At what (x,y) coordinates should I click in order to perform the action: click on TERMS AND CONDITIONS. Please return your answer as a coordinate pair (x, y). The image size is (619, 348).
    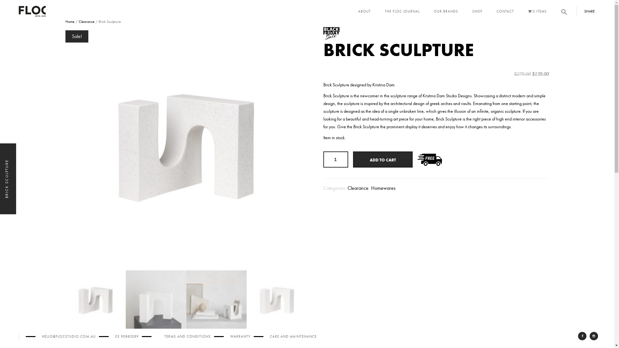
    Looking at the image, I should click on (188, 336).